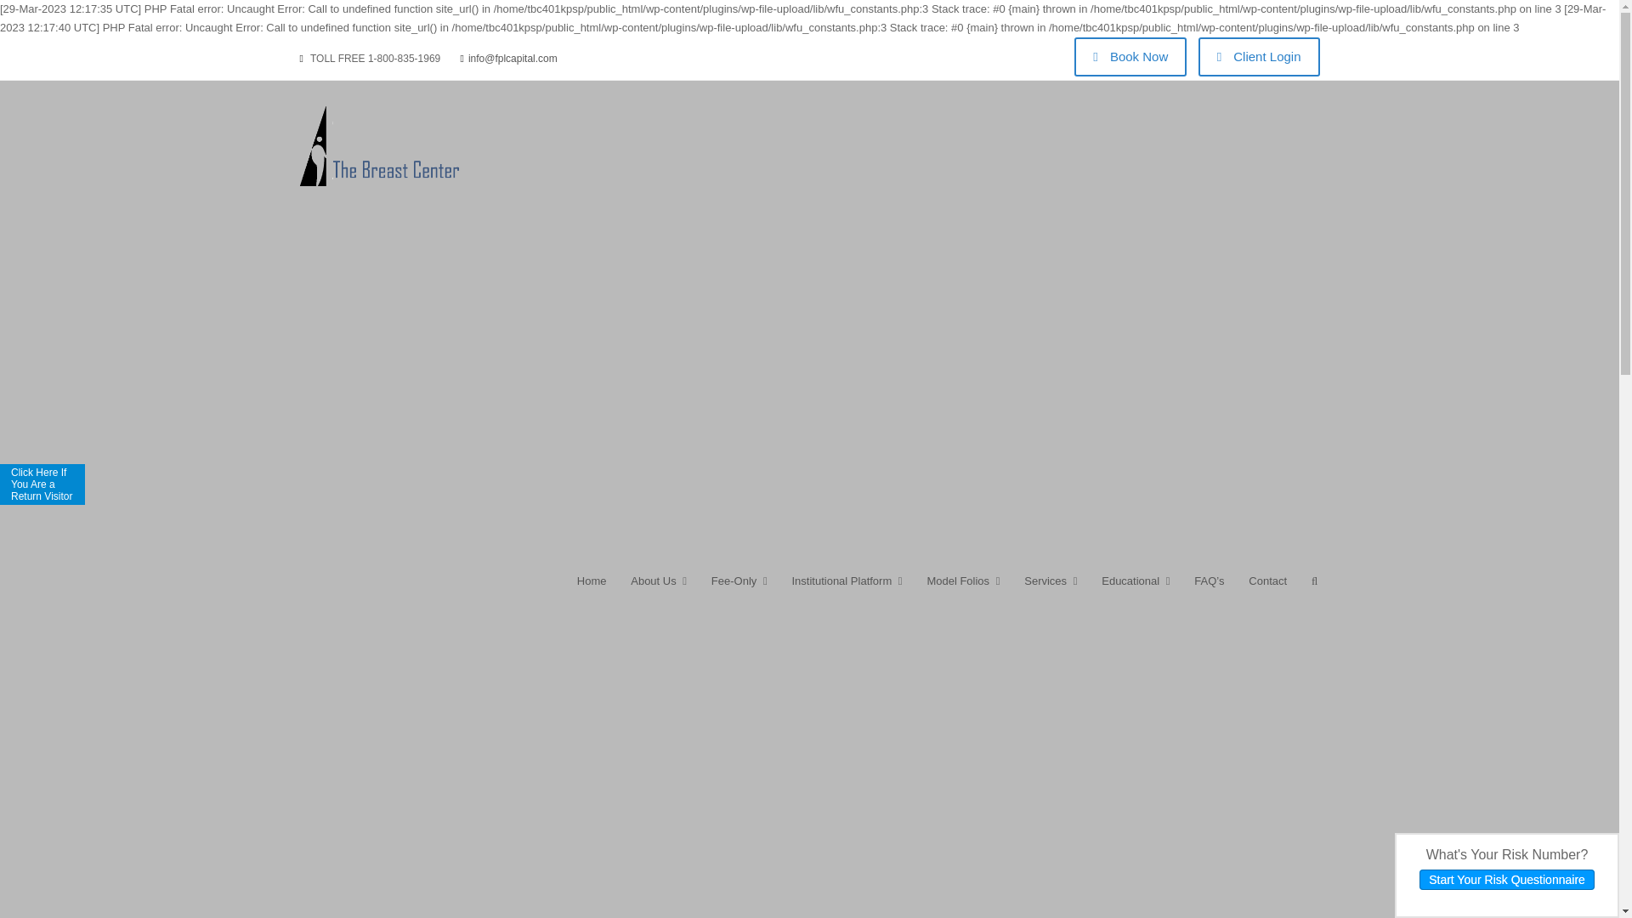 This screenshot has width=1632, height=918. What do you see at coordinates (962, 590) in the screenshot?
I see `Model Folios` at bounding box center [962, 590].